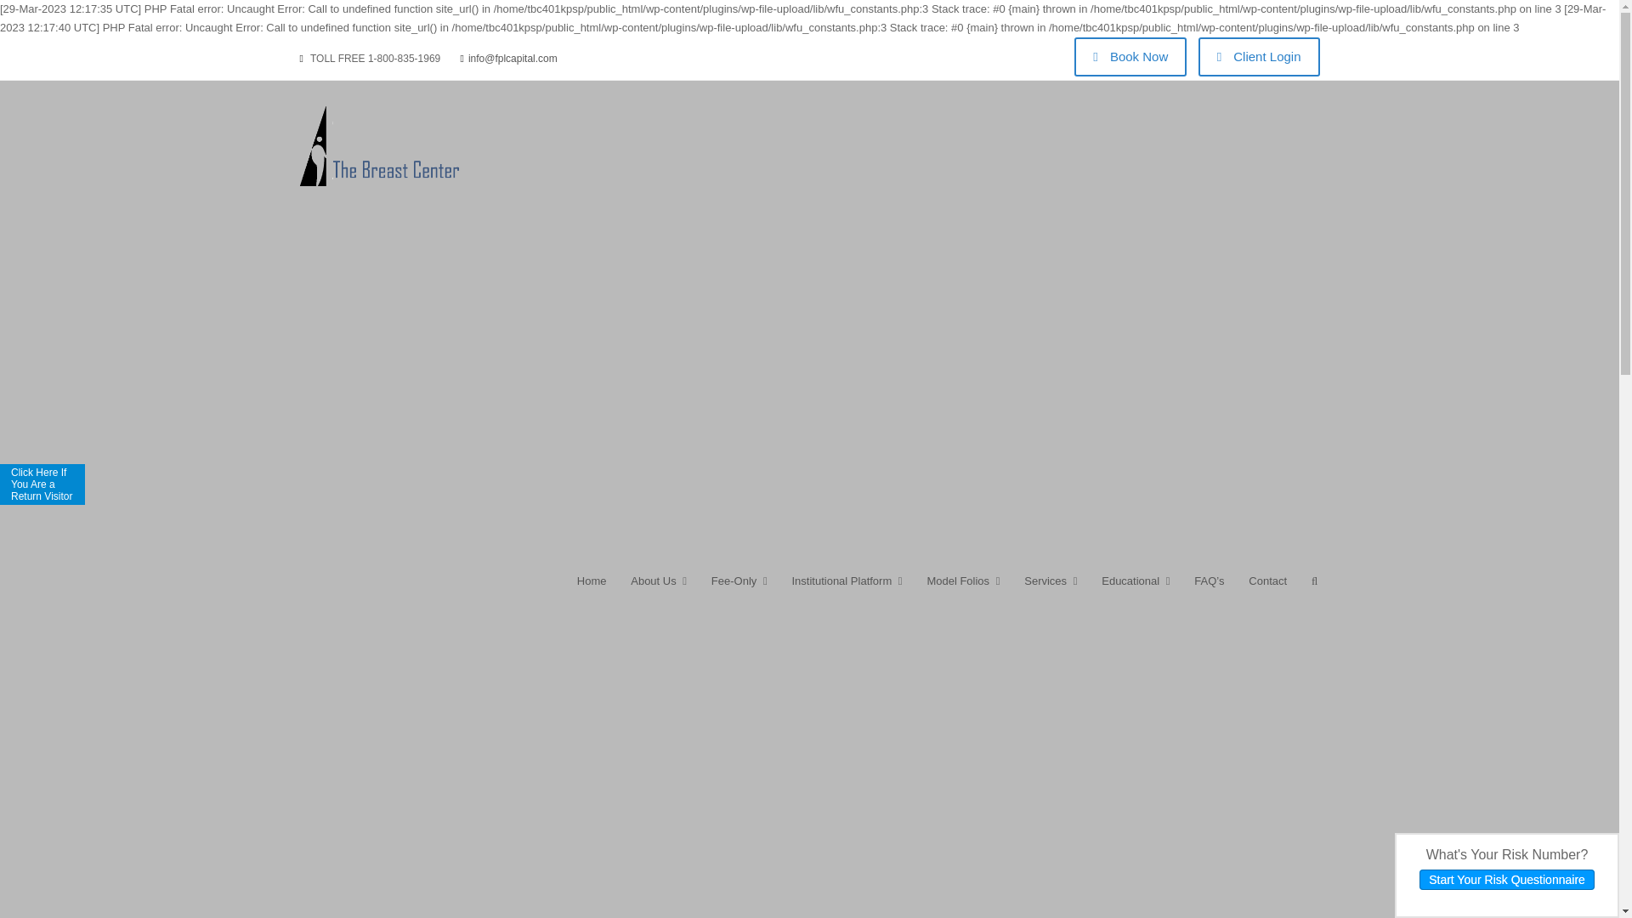 This screenshot has width=1632, height=918. What do you see at coordinates (962, 590) in the screenshot?
I see `Model Folios` at bounding box center [962, 590].